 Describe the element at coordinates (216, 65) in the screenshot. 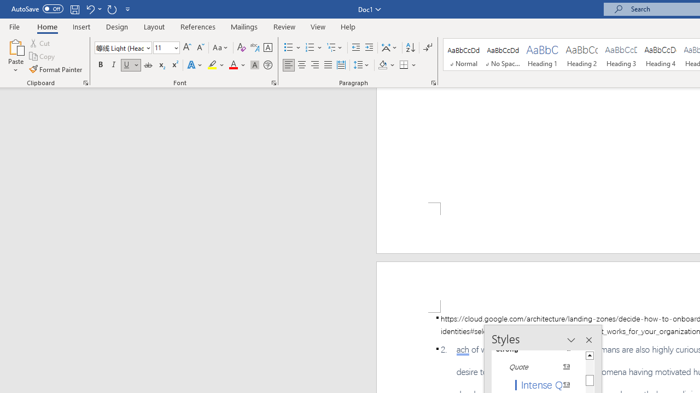

I see `Text Highlight Color` at that location.